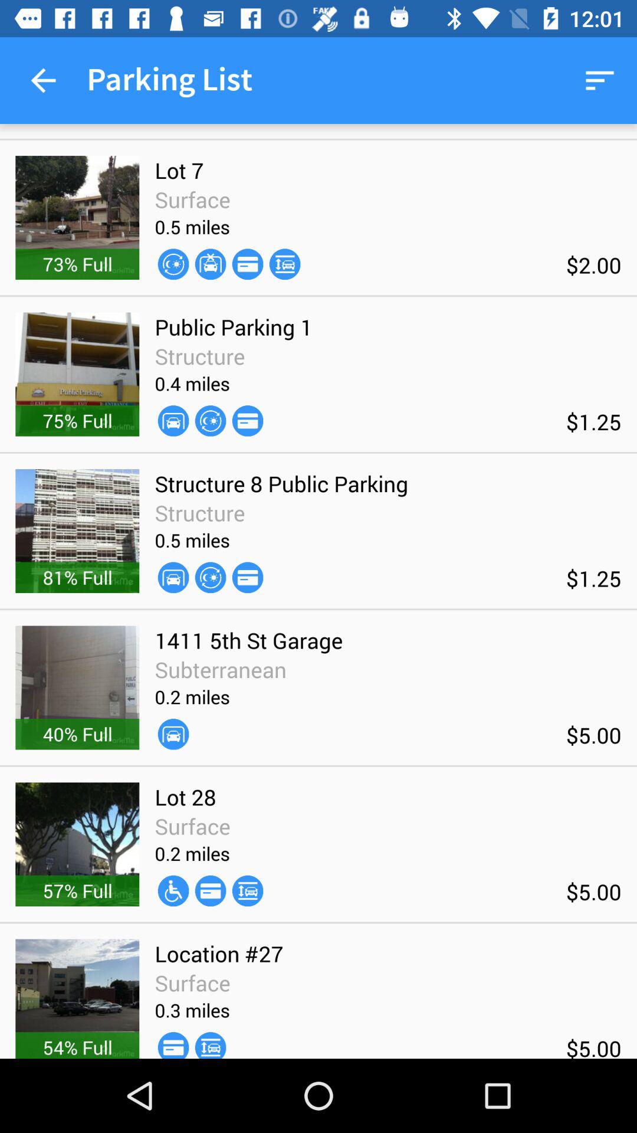 Image resolution: width=637 pixels, height=1133 pixels. I want to click on tap the icon next to the 0.4 miles, so click(248, 420).